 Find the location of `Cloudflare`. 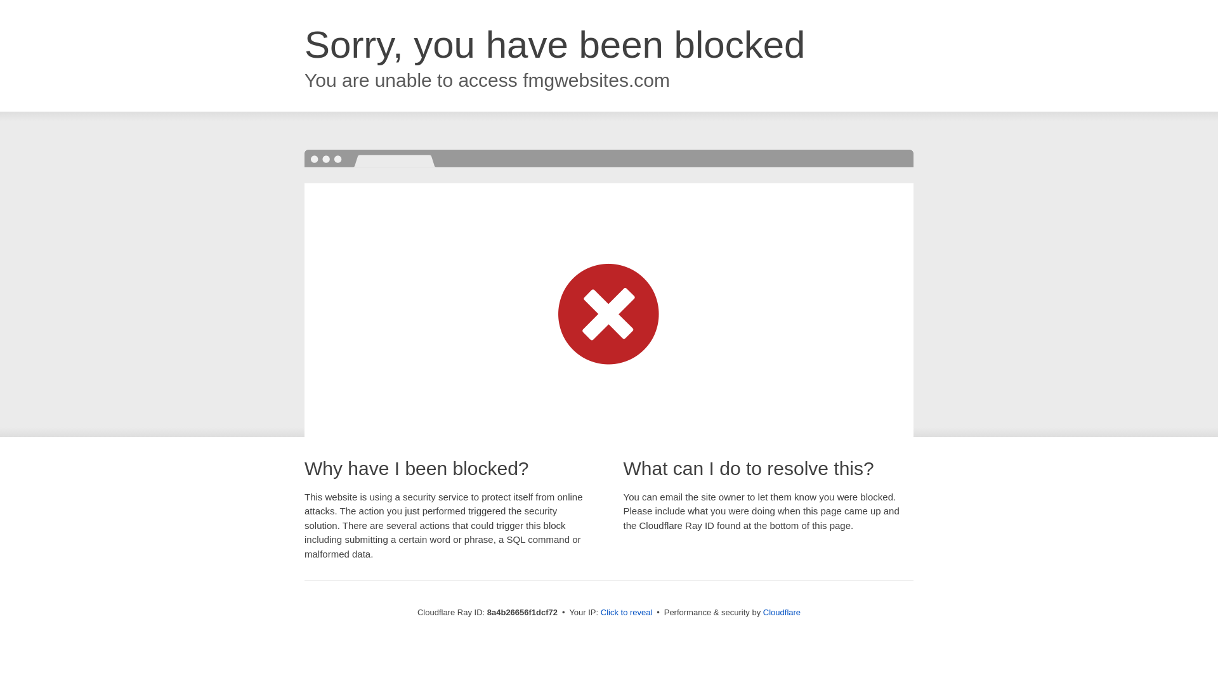

Cloudflare is located at coordinates (782, 612).